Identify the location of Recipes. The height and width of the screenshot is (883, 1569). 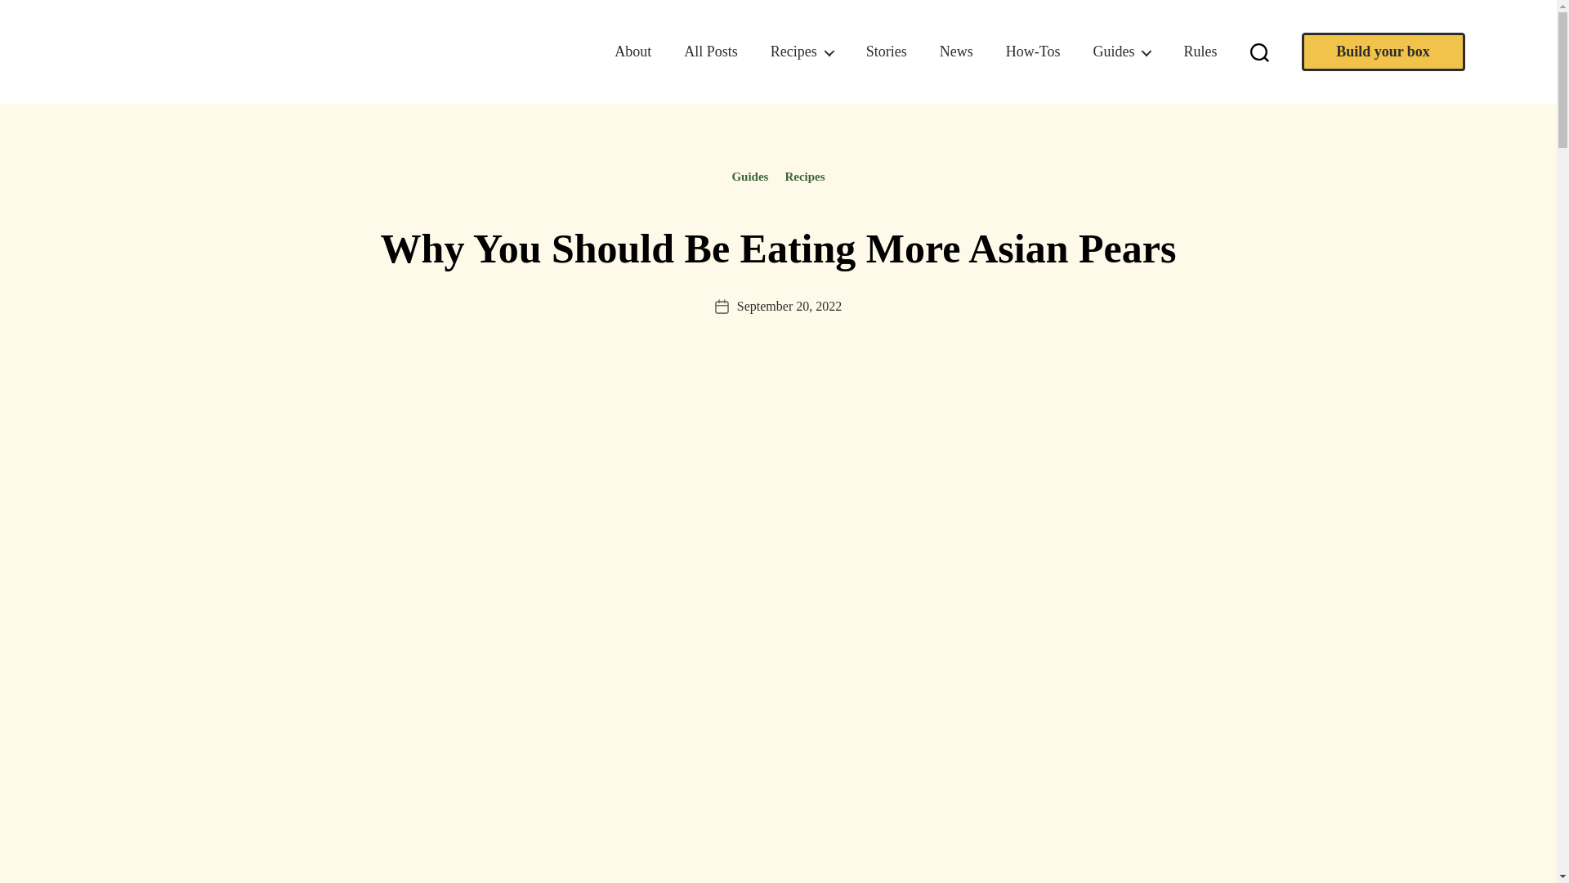
(801, 52).